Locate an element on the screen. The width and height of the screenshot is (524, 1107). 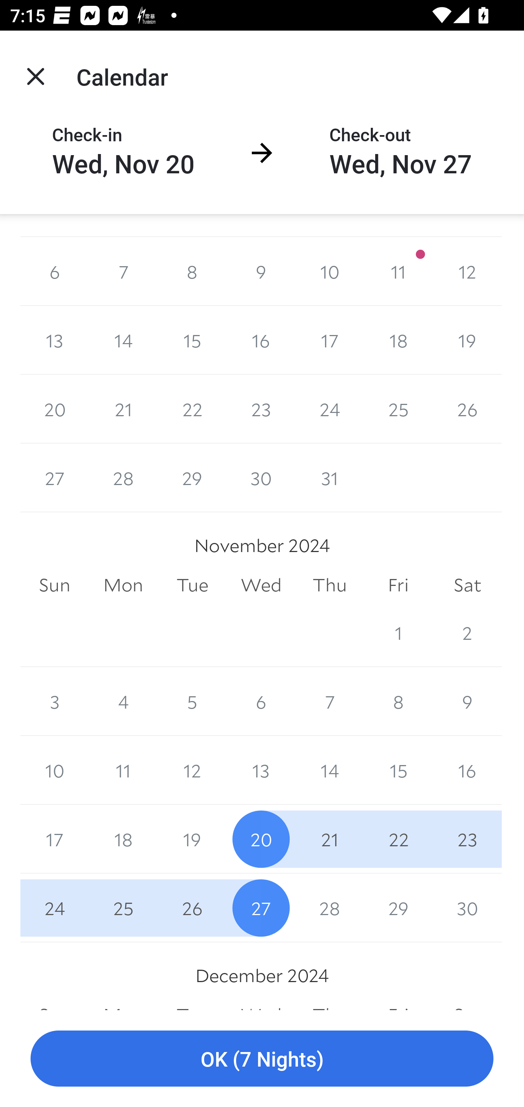
17 17 October 2024 is located at coordinates (330, 340).